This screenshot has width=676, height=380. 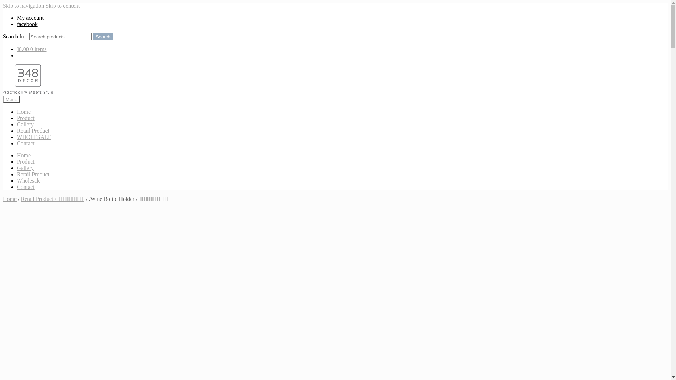 I want to click on Skip to navigation, so click(x=23, y=6).